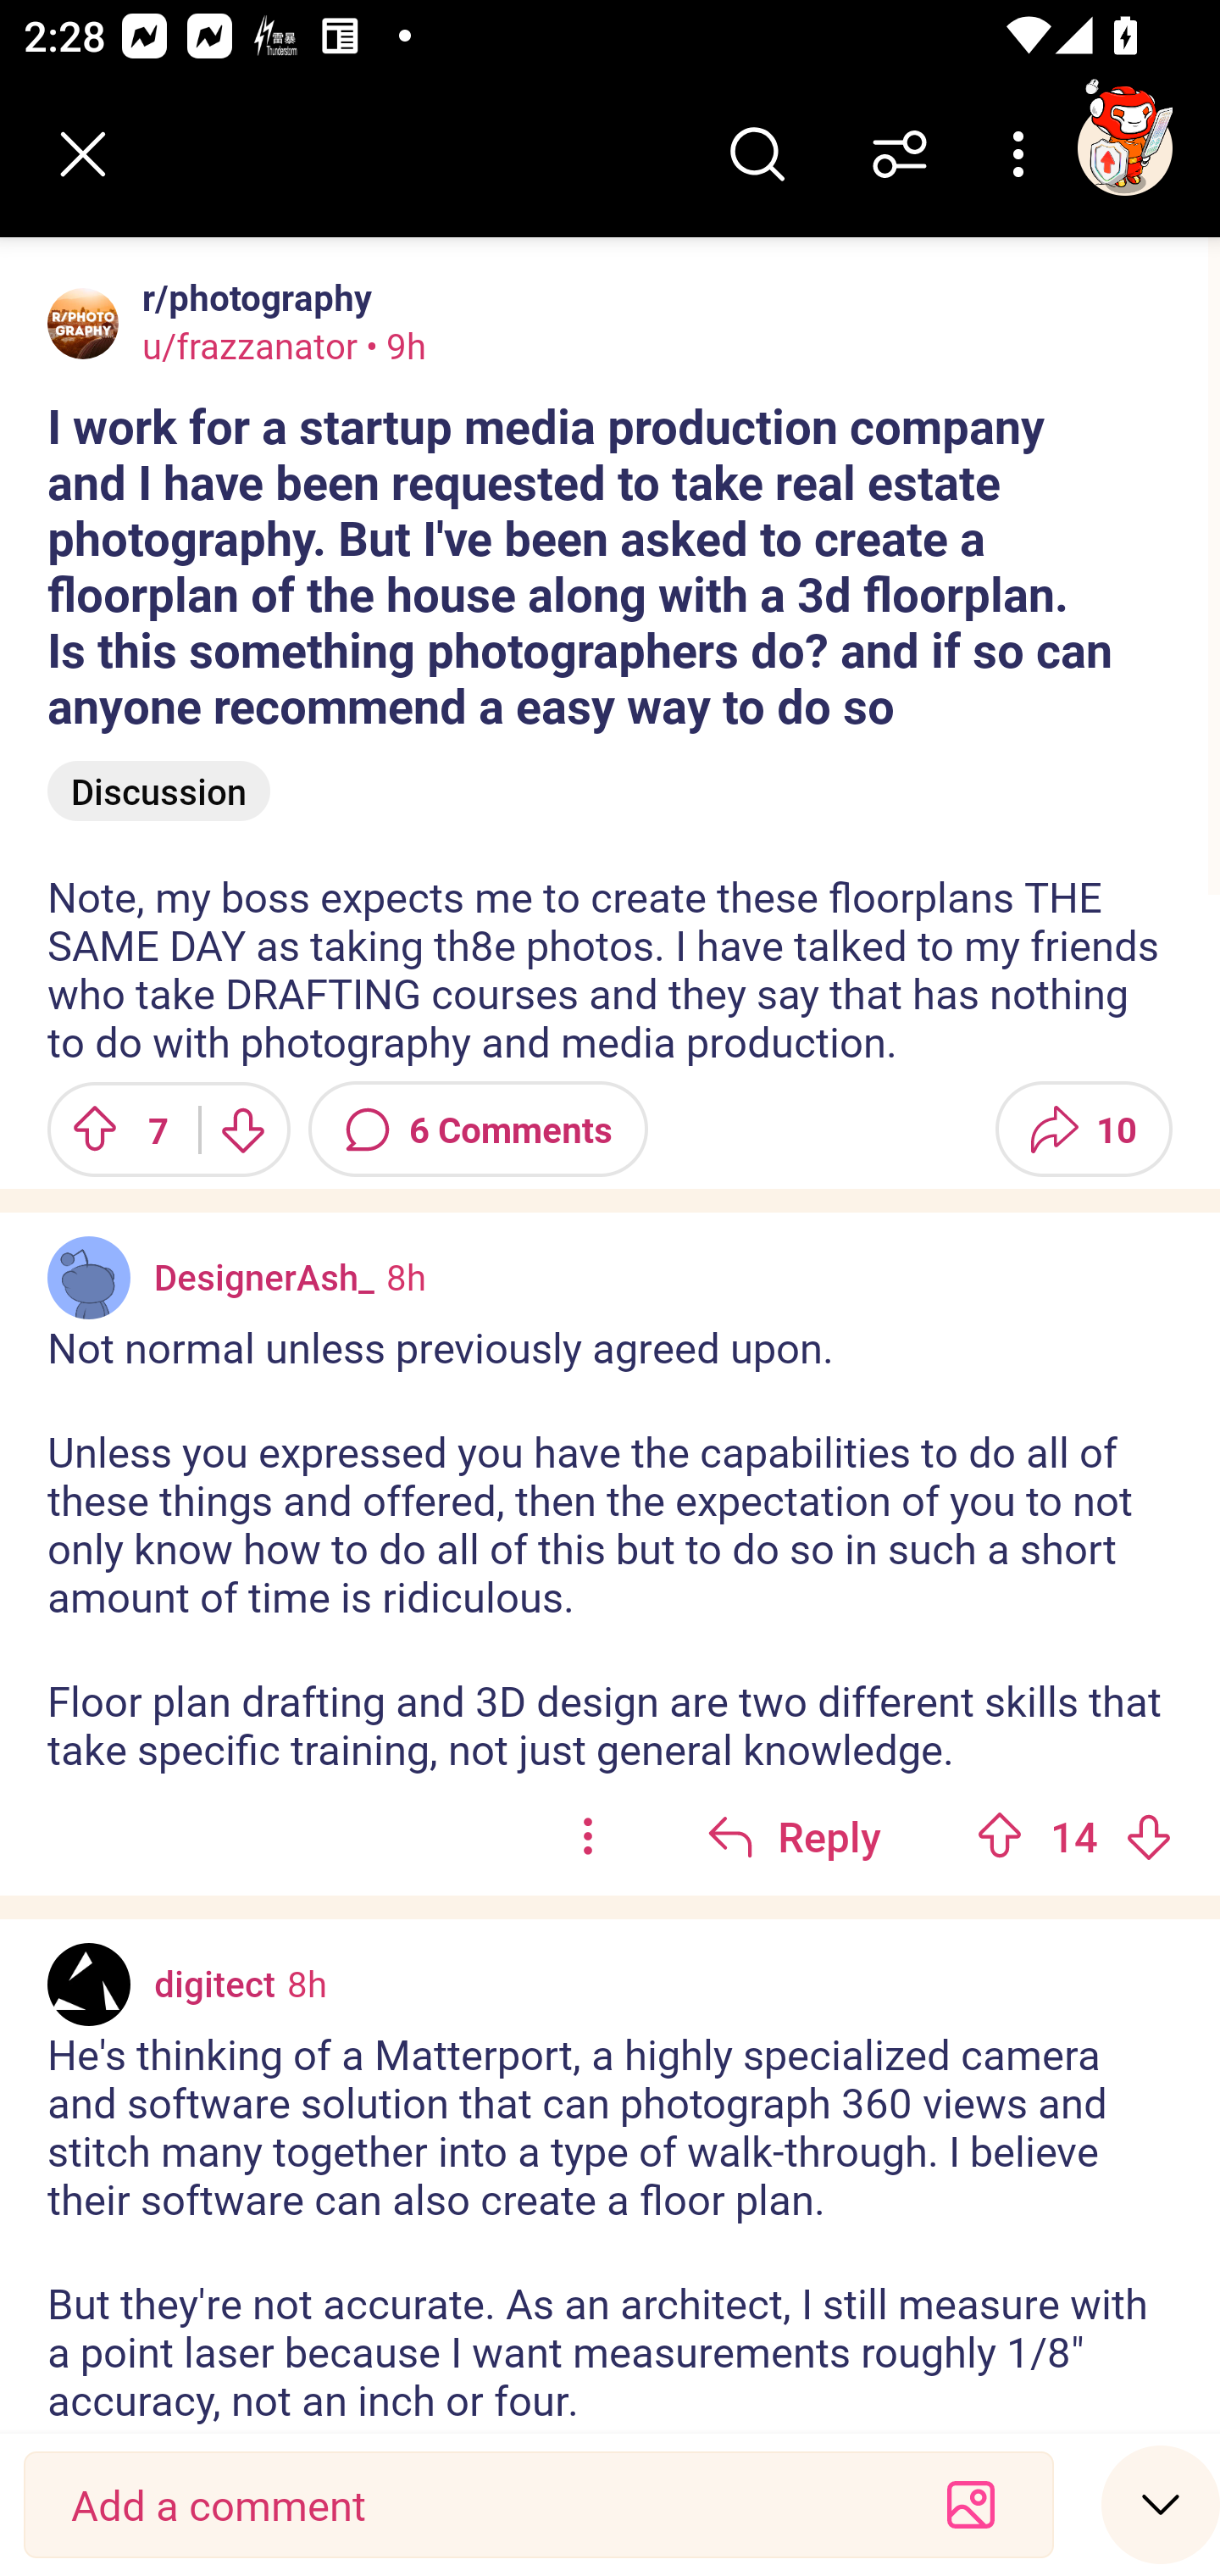 The width and height of the screenshot is (1220, 2576). Describe the element at coordinates (1074, 1836) in the screenshot. I see `Upvote 14 14 votes Downvote` at that location.